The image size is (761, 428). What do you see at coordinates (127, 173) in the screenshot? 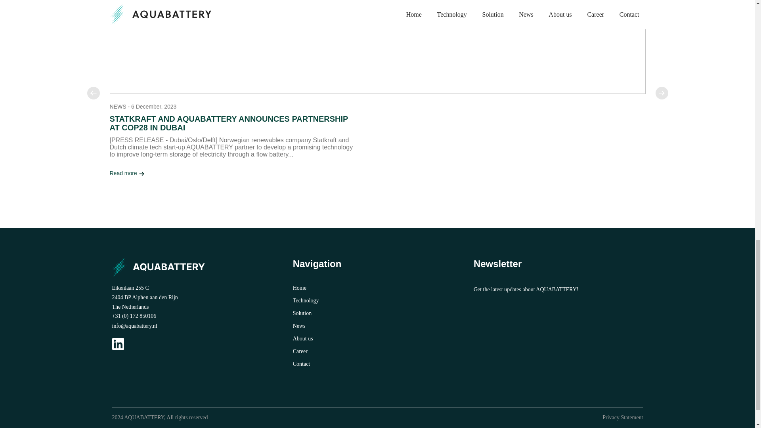
I see `Read more` at bounding box center [127, 173].